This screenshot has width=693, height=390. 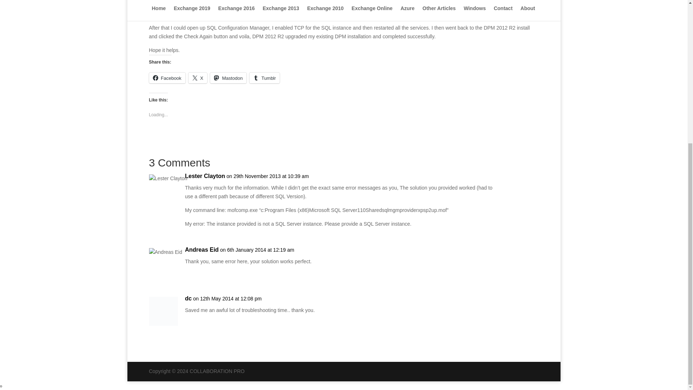 I want to click on Mastodon, so click(x=228, y=78).